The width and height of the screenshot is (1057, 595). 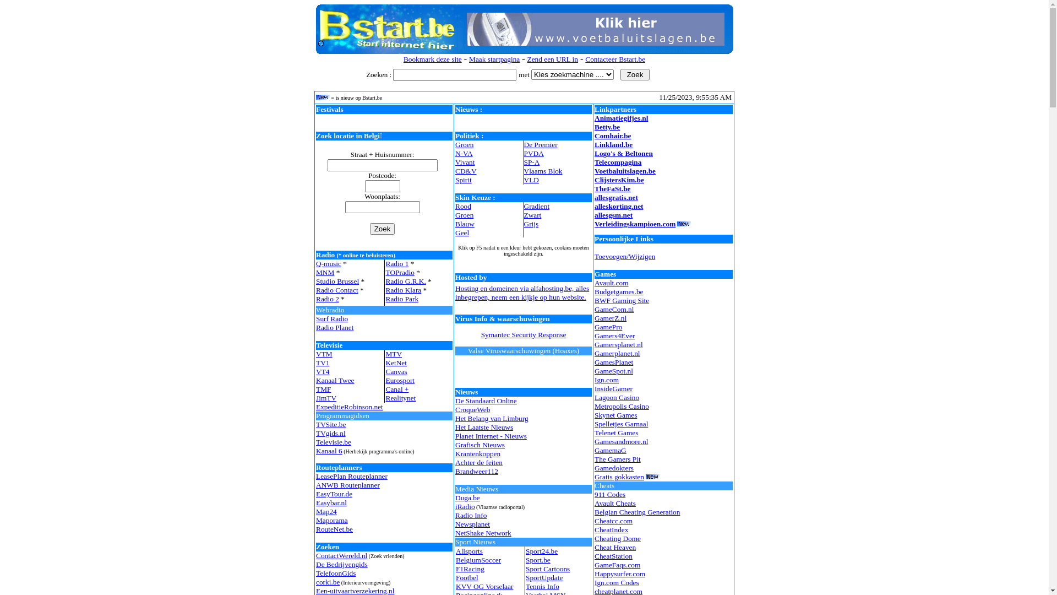 I want to click on PVDA, so click(x=534, y=153).